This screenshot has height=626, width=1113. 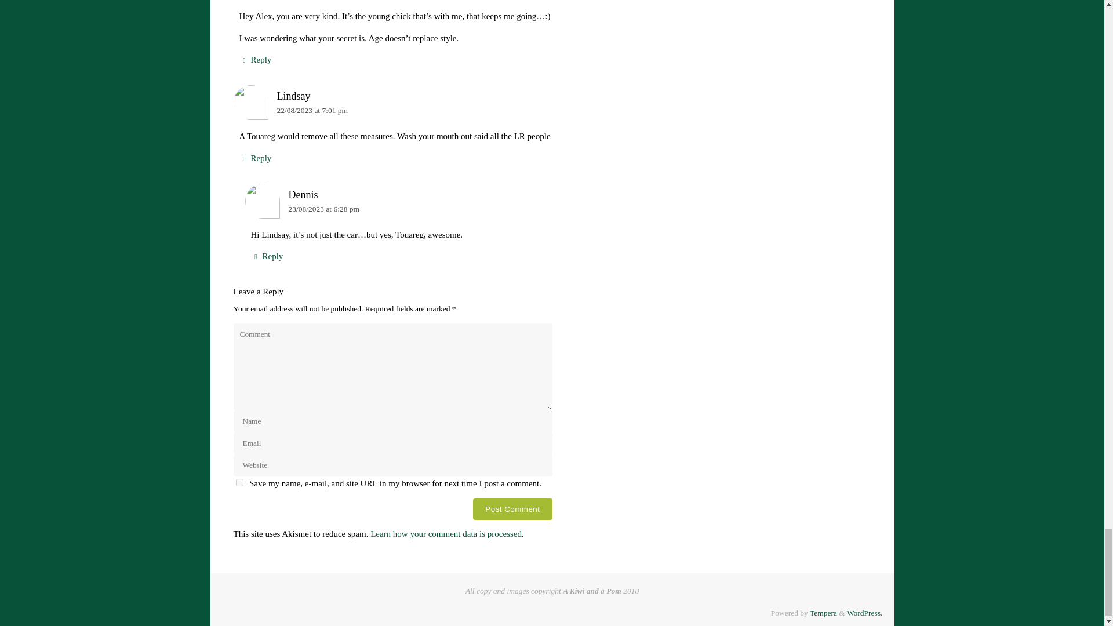 I want to click on Post Comment, so click(x=512, y=509).